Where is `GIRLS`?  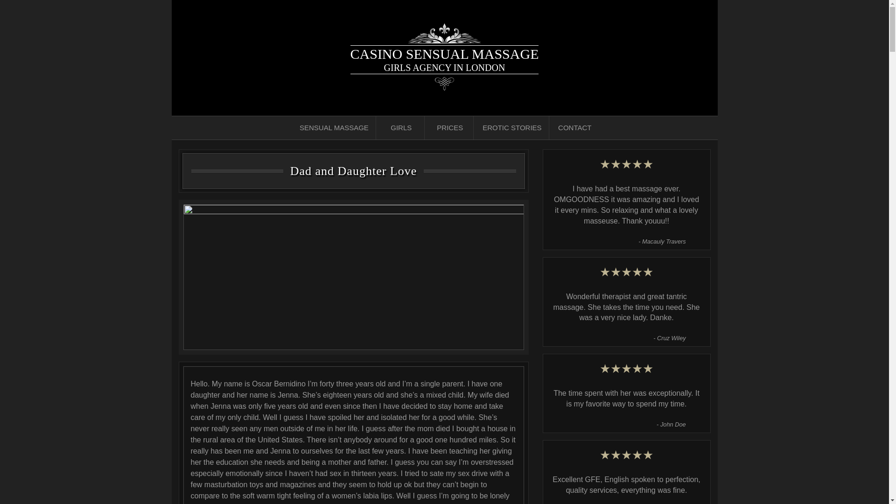 GIRLS is located at coordinates (401, 128).